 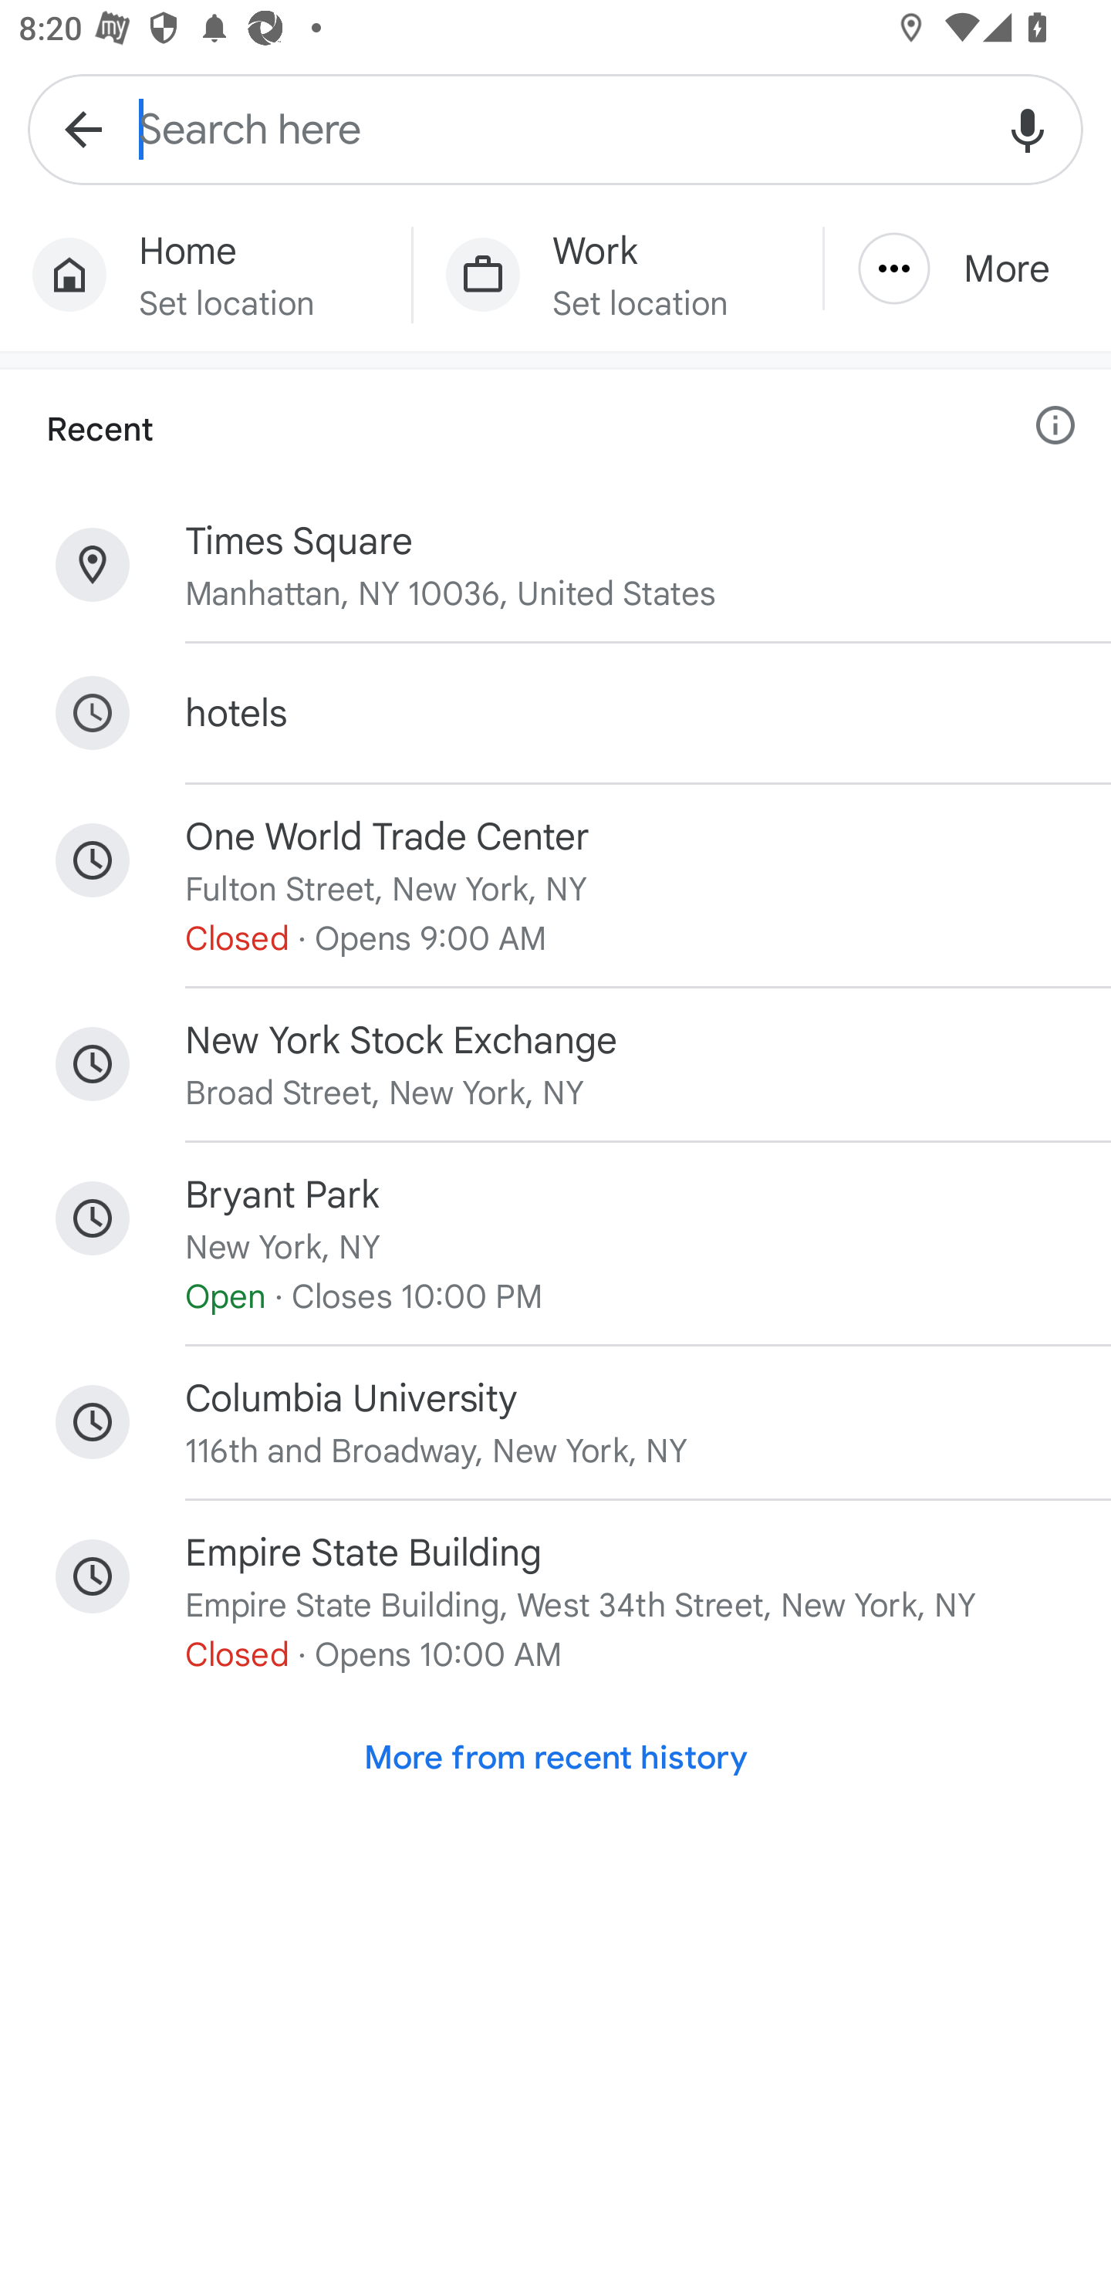 What do you see at coordinates (555, 1064) in the screenshot?
I see `New York Stock Exchange Broad Street, New York, NY` at bounding box center [555, 1064].